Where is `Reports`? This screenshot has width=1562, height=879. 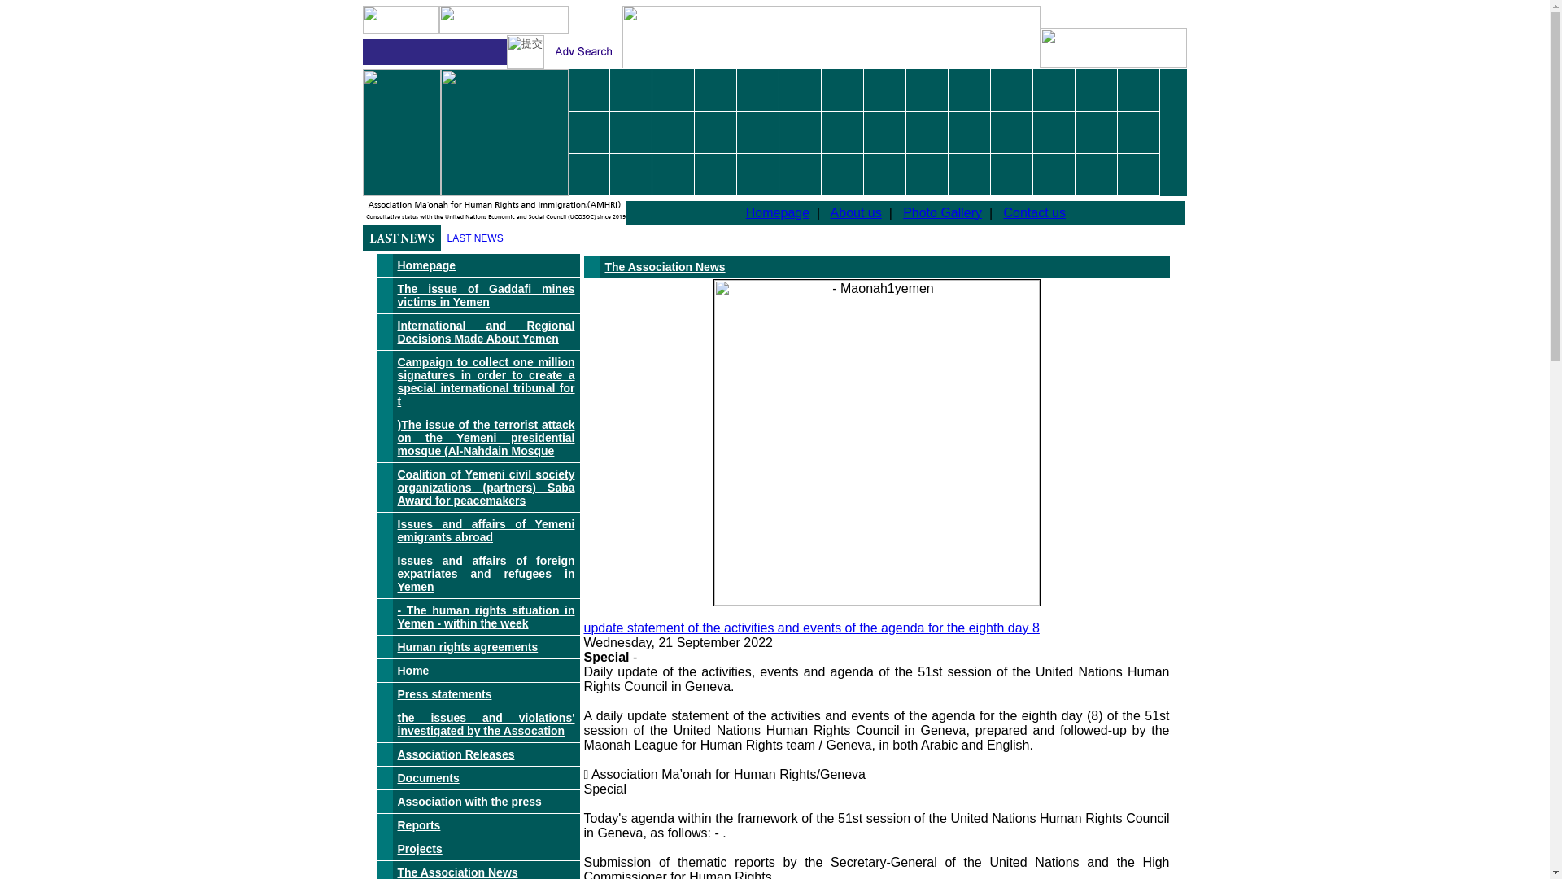
Reports is located at coordinates (418, 824).